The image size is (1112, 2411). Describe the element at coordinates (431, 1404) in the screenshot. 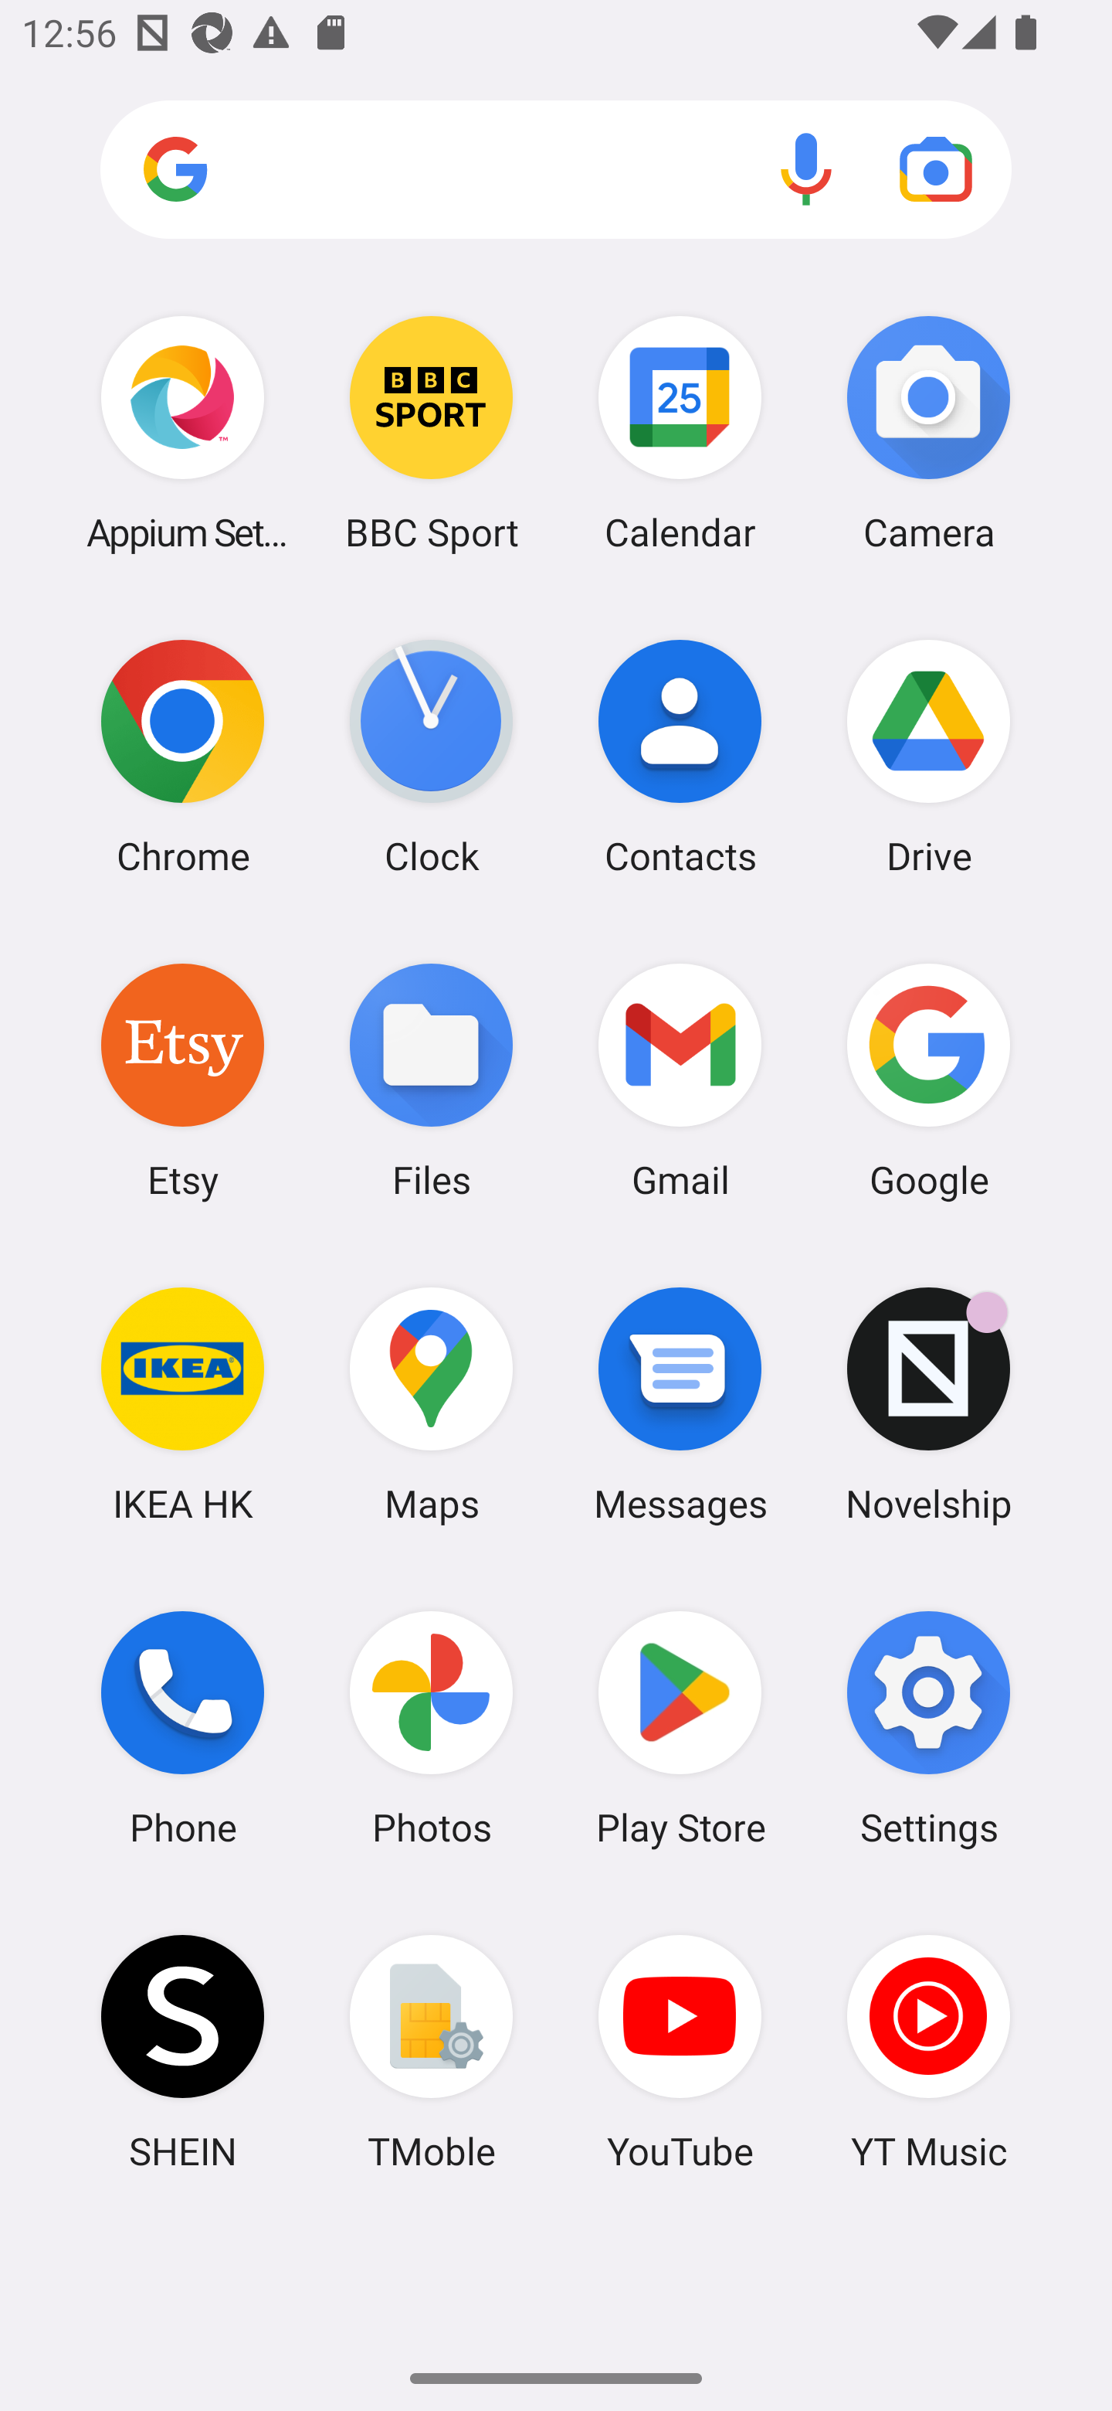

I see `Maps` at that location.